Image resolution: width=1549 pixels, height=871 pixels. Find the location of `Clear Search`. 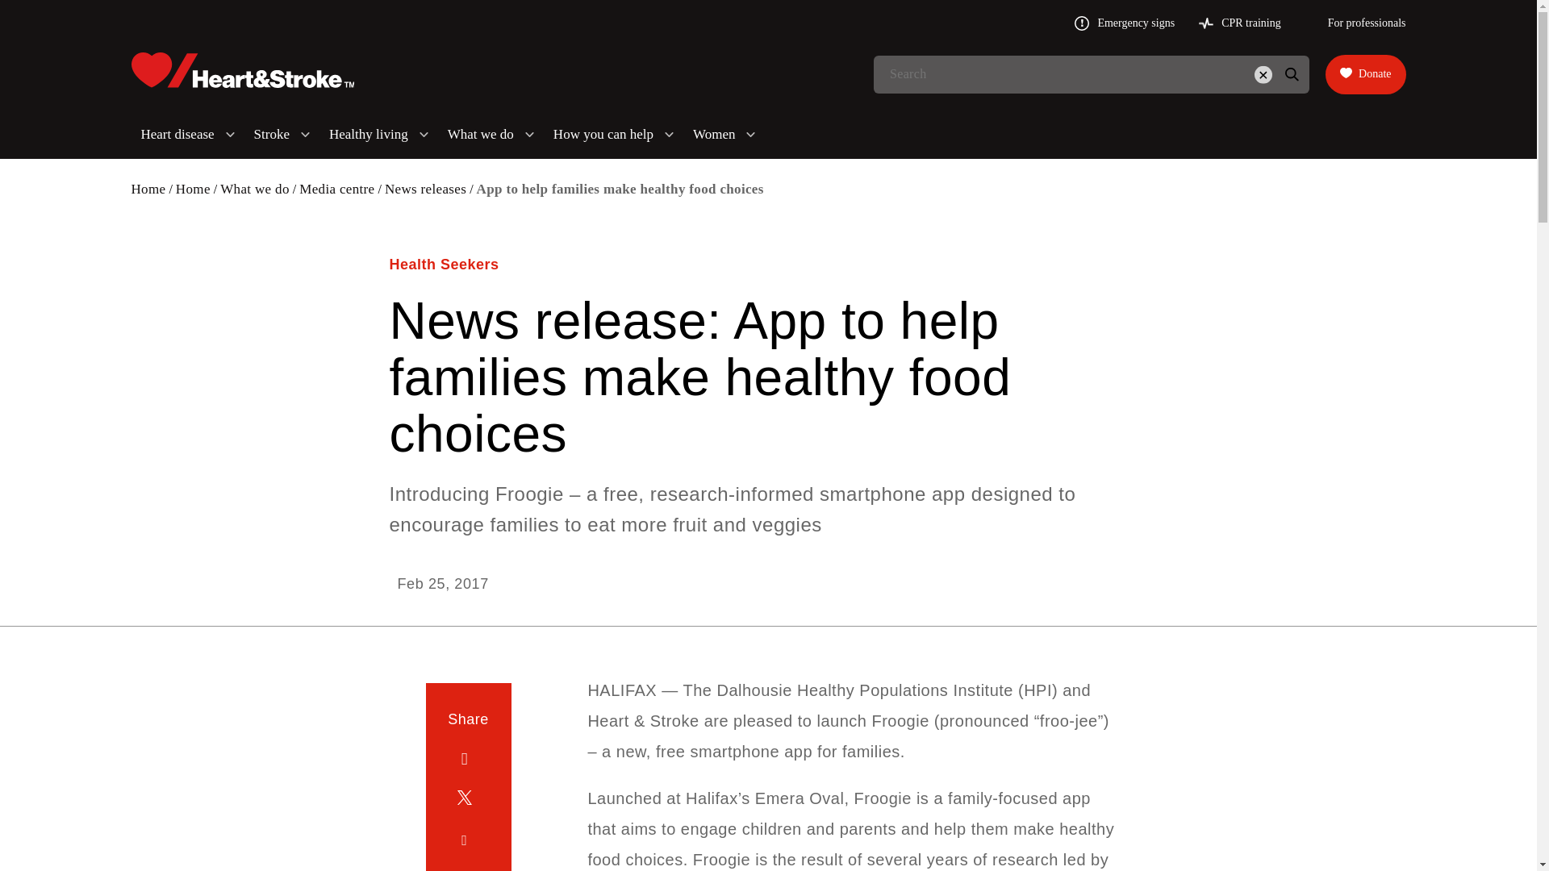

Clear Search is located at coordinates (1263, 74).